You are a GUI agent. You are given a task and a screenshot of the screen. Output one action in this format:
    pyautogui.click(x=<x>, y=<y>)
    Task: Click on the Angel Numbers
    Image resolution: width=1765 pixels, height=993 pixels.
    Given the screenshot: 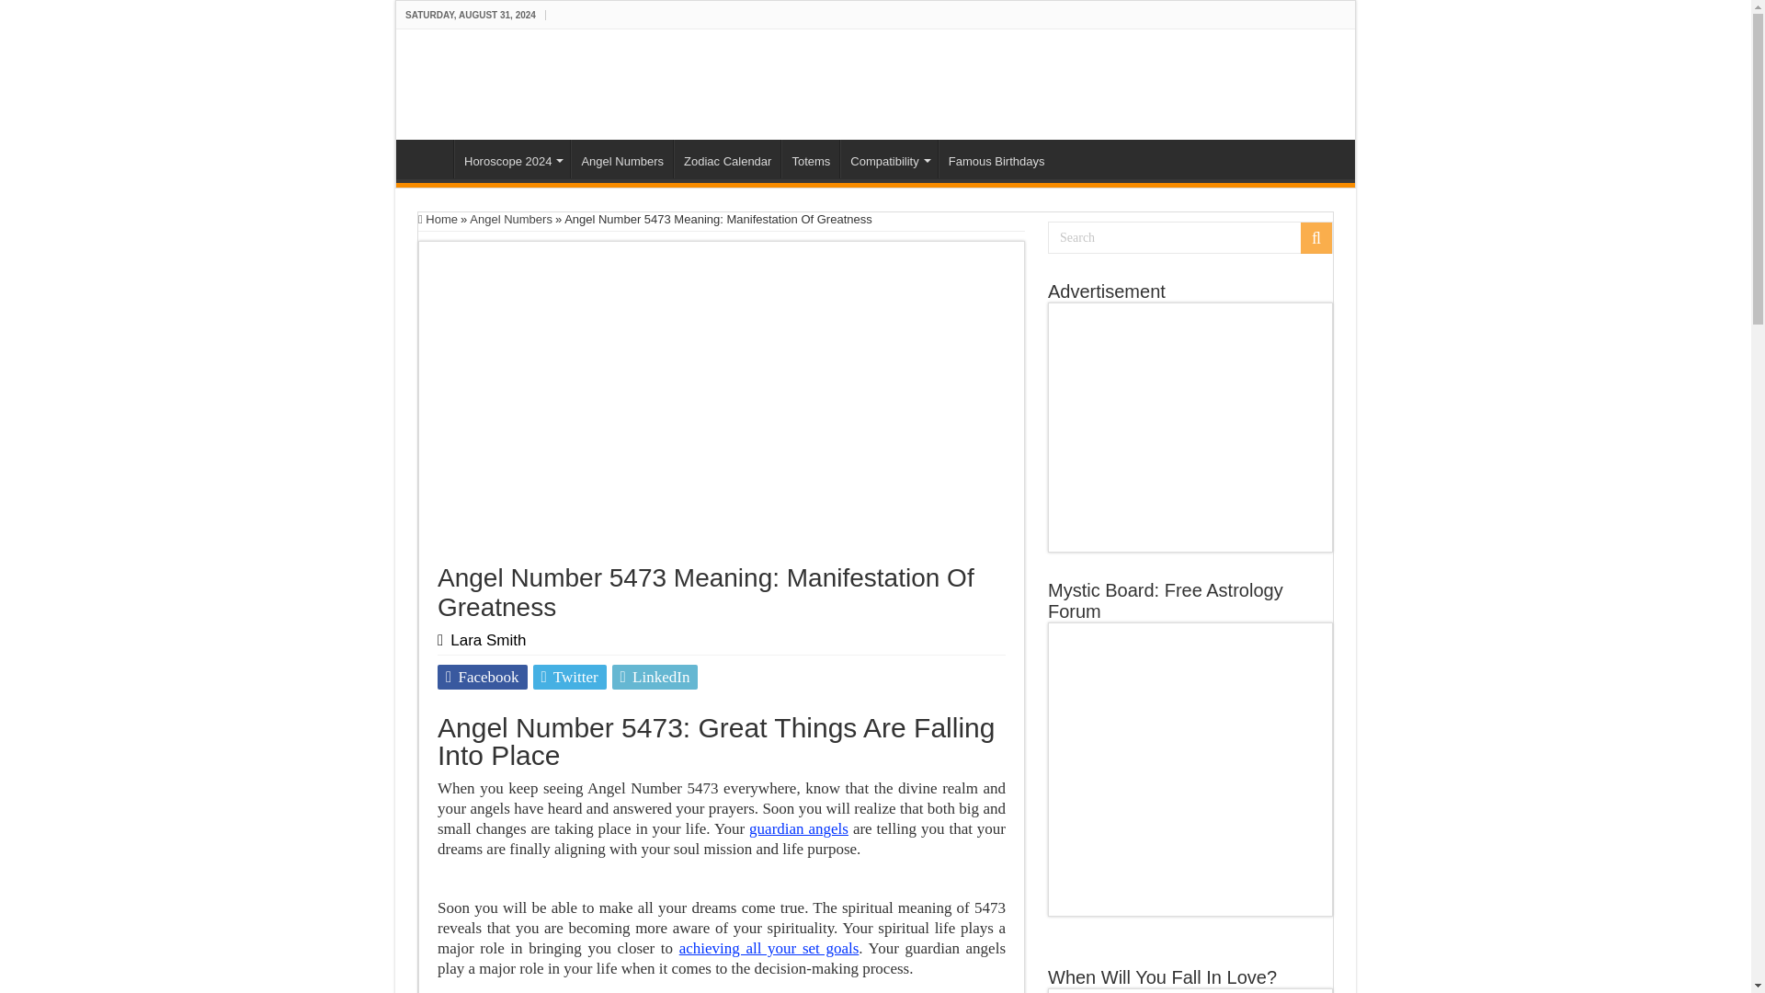 What is the action you would take?
    pyautogui.click(x=621, y=159)
    